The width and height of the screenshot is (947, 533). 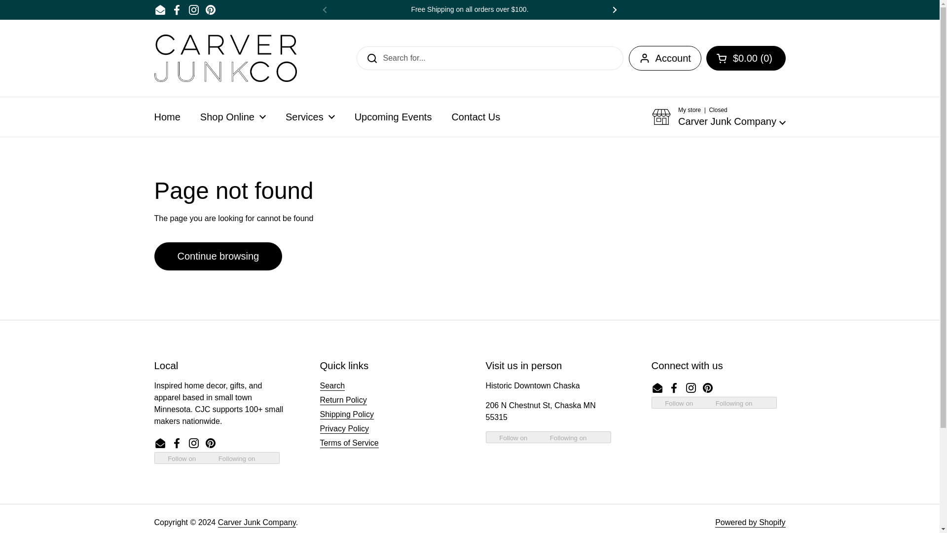 What do you see at coordinates (193, 10) in the screenshot?
I see `Instagram` at bounding box center [193, 10].